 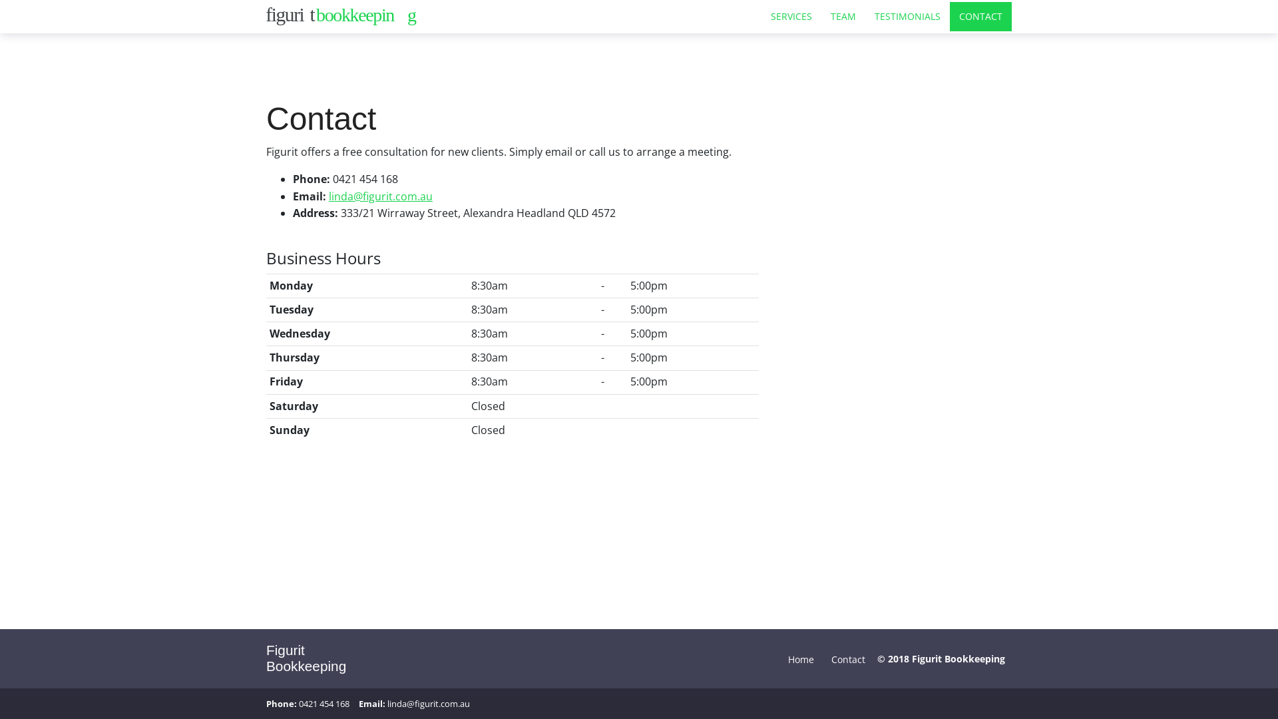 What do you see at coordinates (381, 196) in the screenshot?
I see `linda@figurit.com.au` at bounding box center [381, 196].